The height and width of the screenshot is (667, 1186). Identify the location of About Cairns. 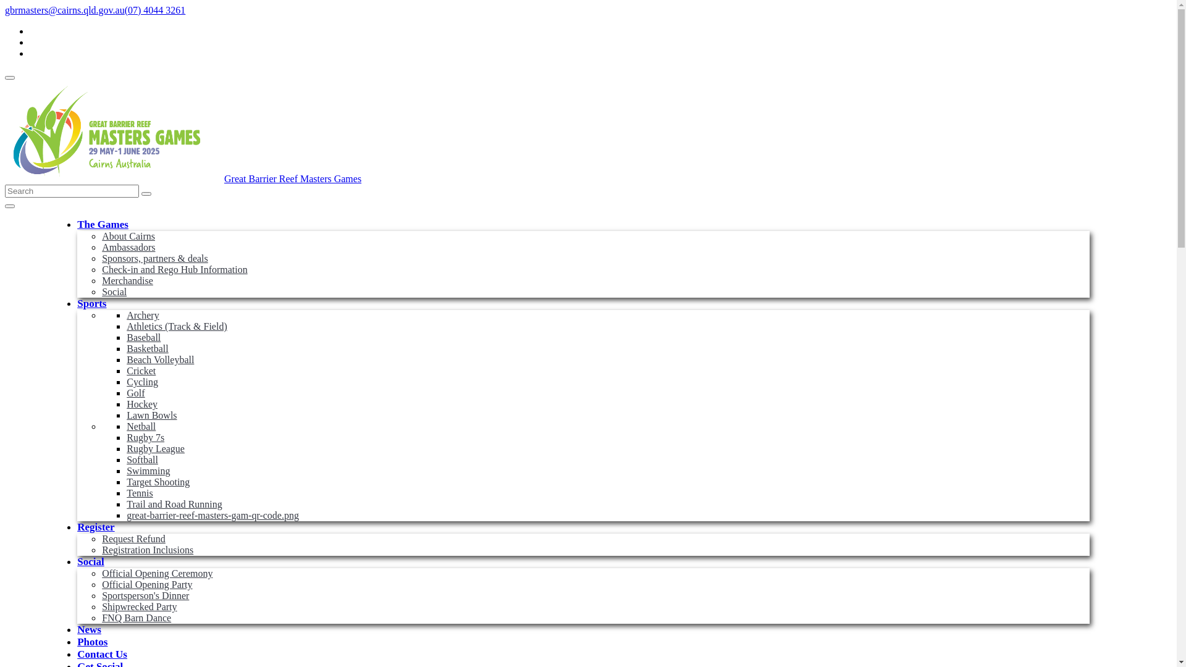
(128, 236).